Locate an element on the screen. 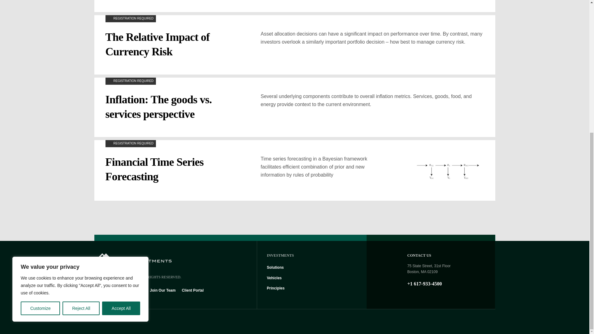  Reject All is located at coordinates (81, 91).